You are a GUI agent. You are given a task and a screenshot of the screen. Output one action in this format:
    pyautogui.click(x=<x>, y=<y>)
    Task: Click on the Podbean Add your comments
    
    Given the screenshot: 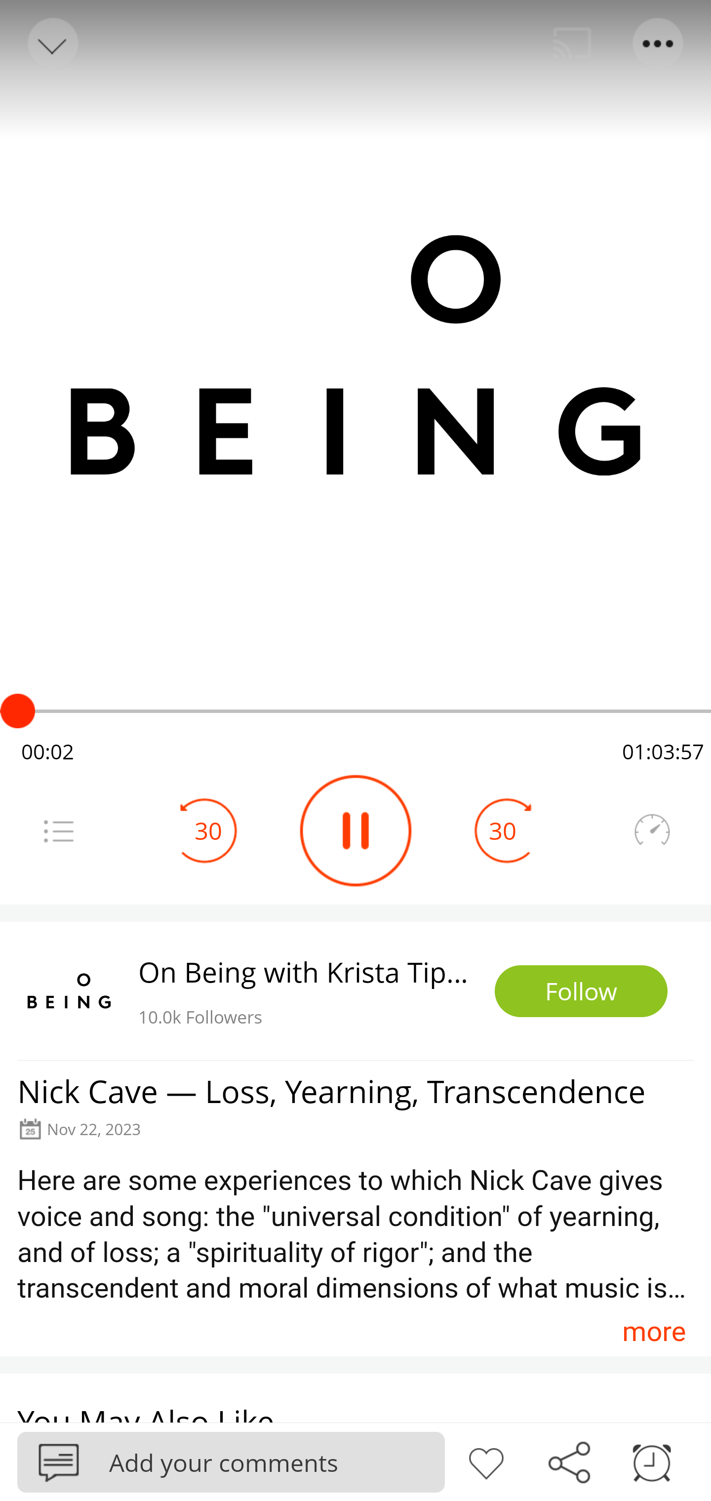 What is the action you would take?
    pyautogui.click(x=231, y=1461)
    